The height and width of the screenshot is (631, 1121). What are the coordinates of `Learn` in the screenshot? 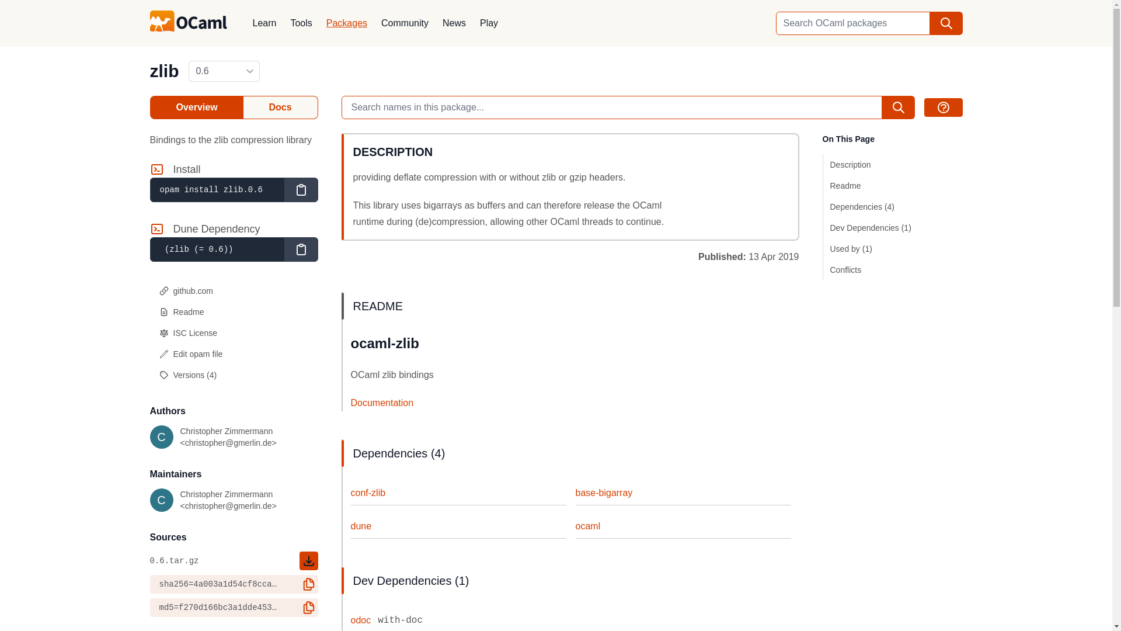 It's located at (264, 23).